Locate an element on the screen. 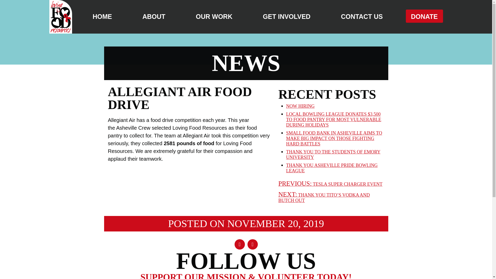 The width and height of the screenshot is (496, 279). ABOUT is located at coordinates (154, 17).